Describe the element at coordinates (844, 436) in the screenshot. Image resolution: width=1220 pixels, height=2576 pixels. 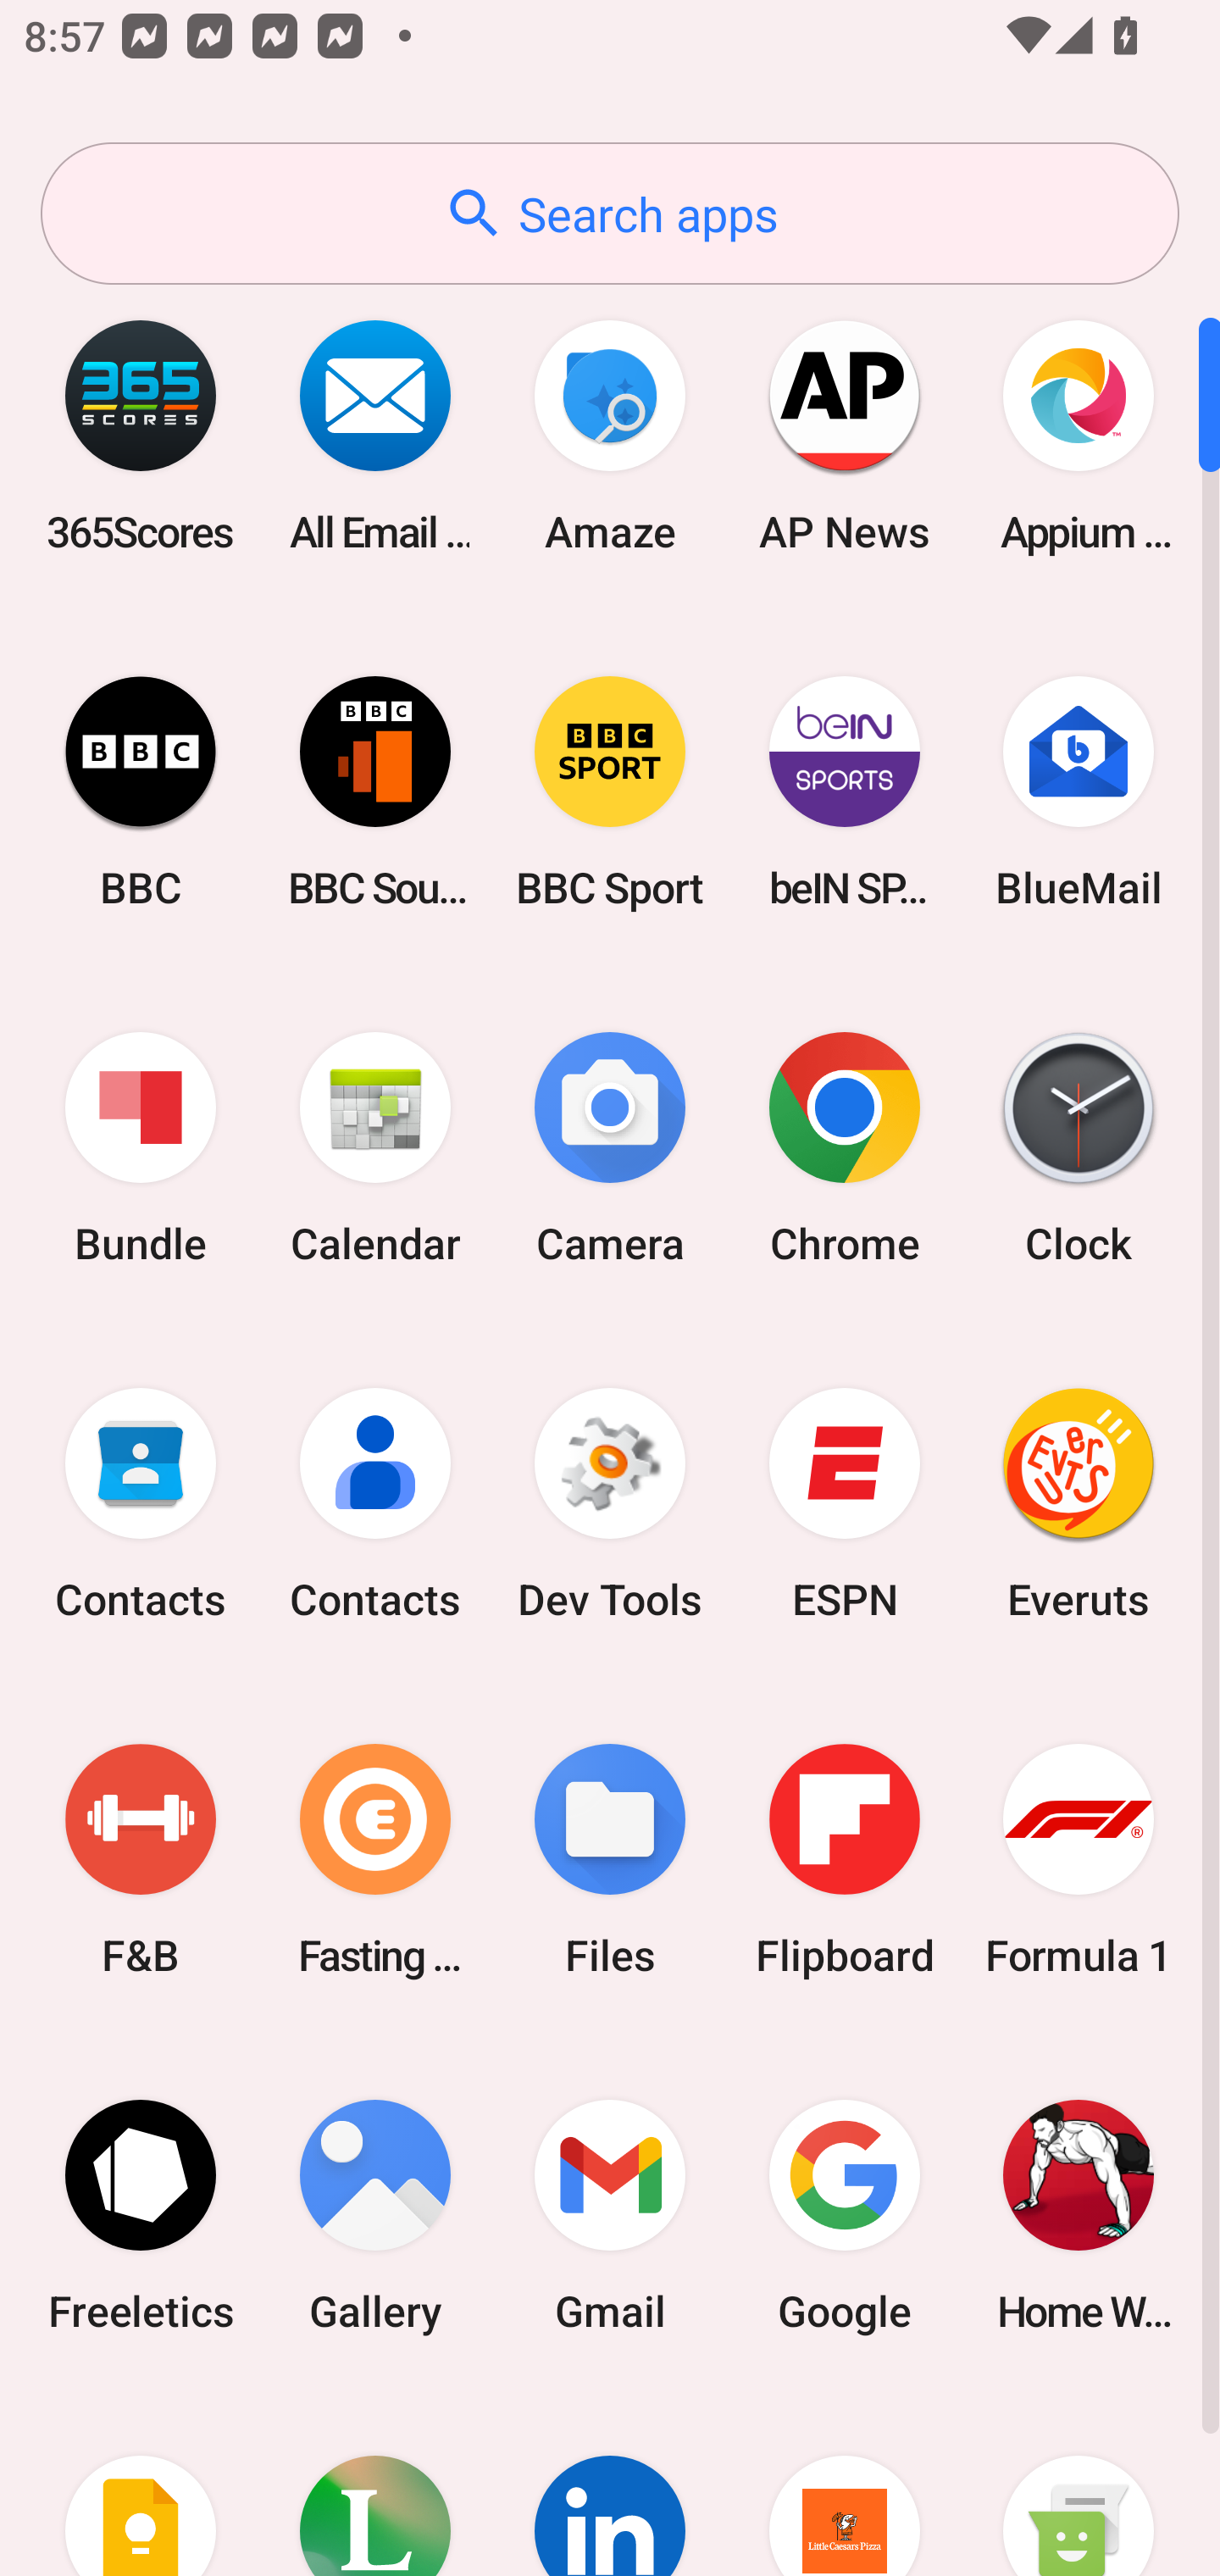
I see `AP News` at that location.